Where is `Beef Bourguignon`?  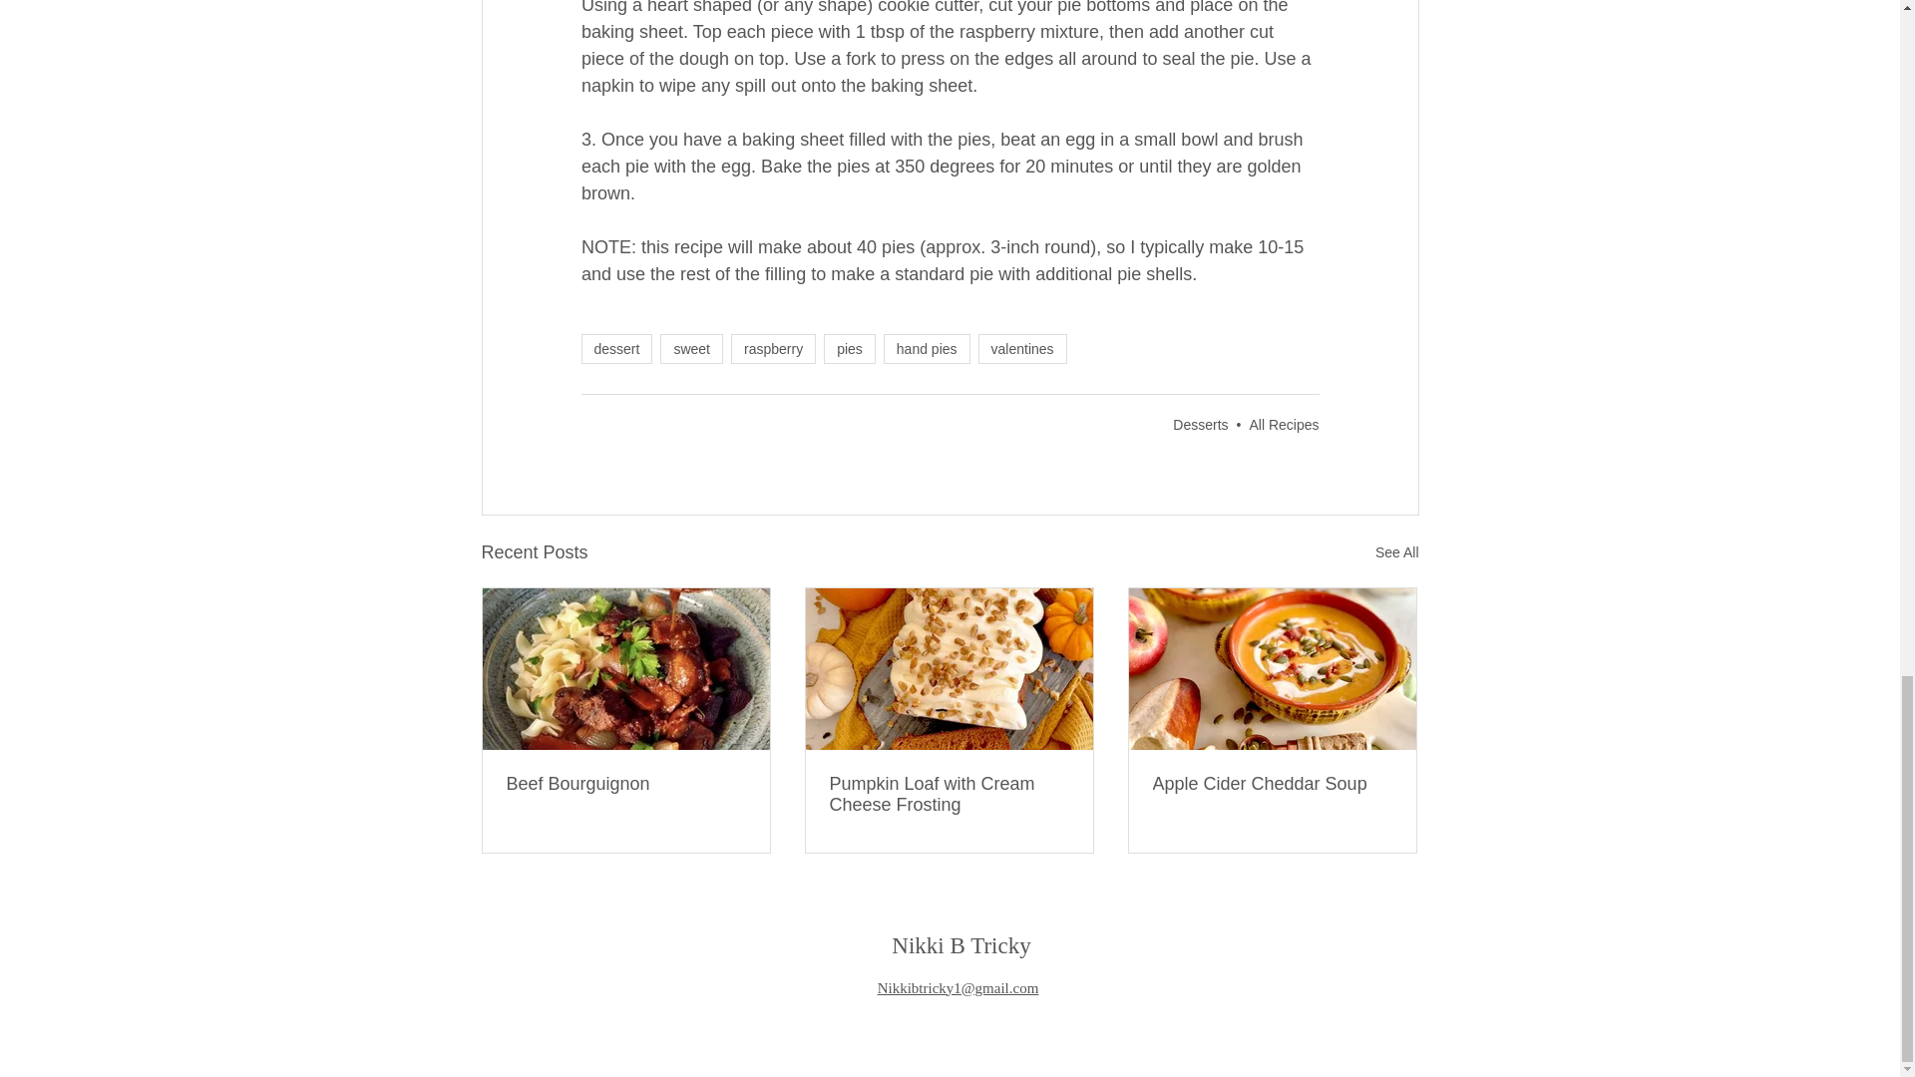
Beef Bourguignon is located at coordinates (626, 784).